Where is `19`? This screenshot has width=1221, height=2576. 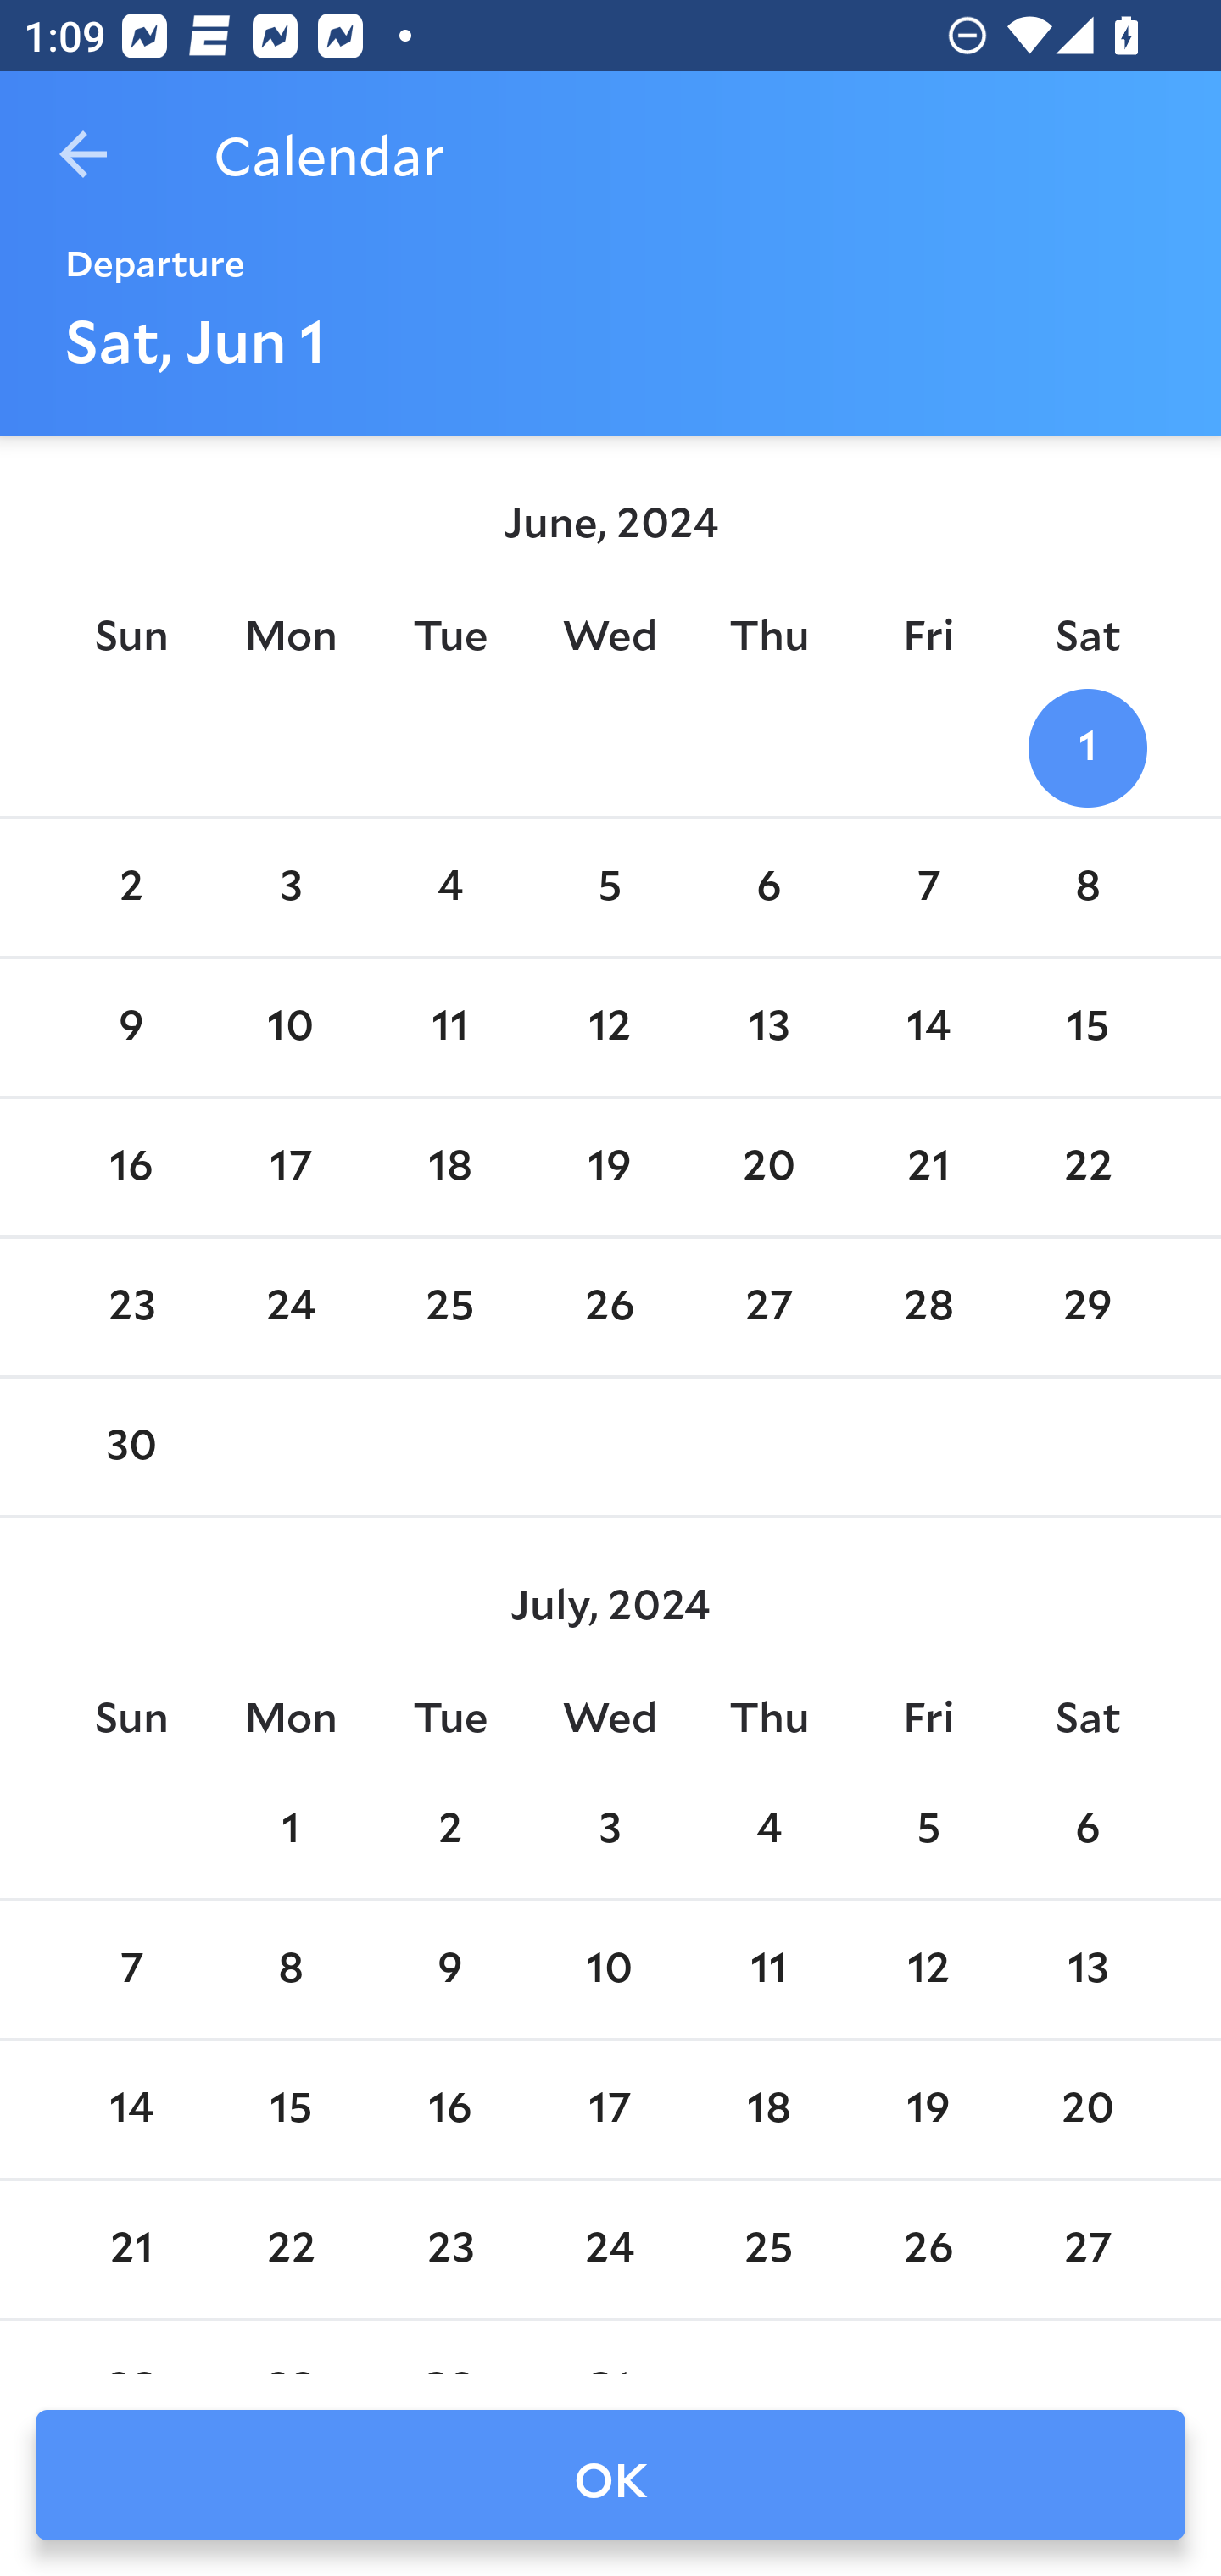 19 is located at coordinates (928, 2109).